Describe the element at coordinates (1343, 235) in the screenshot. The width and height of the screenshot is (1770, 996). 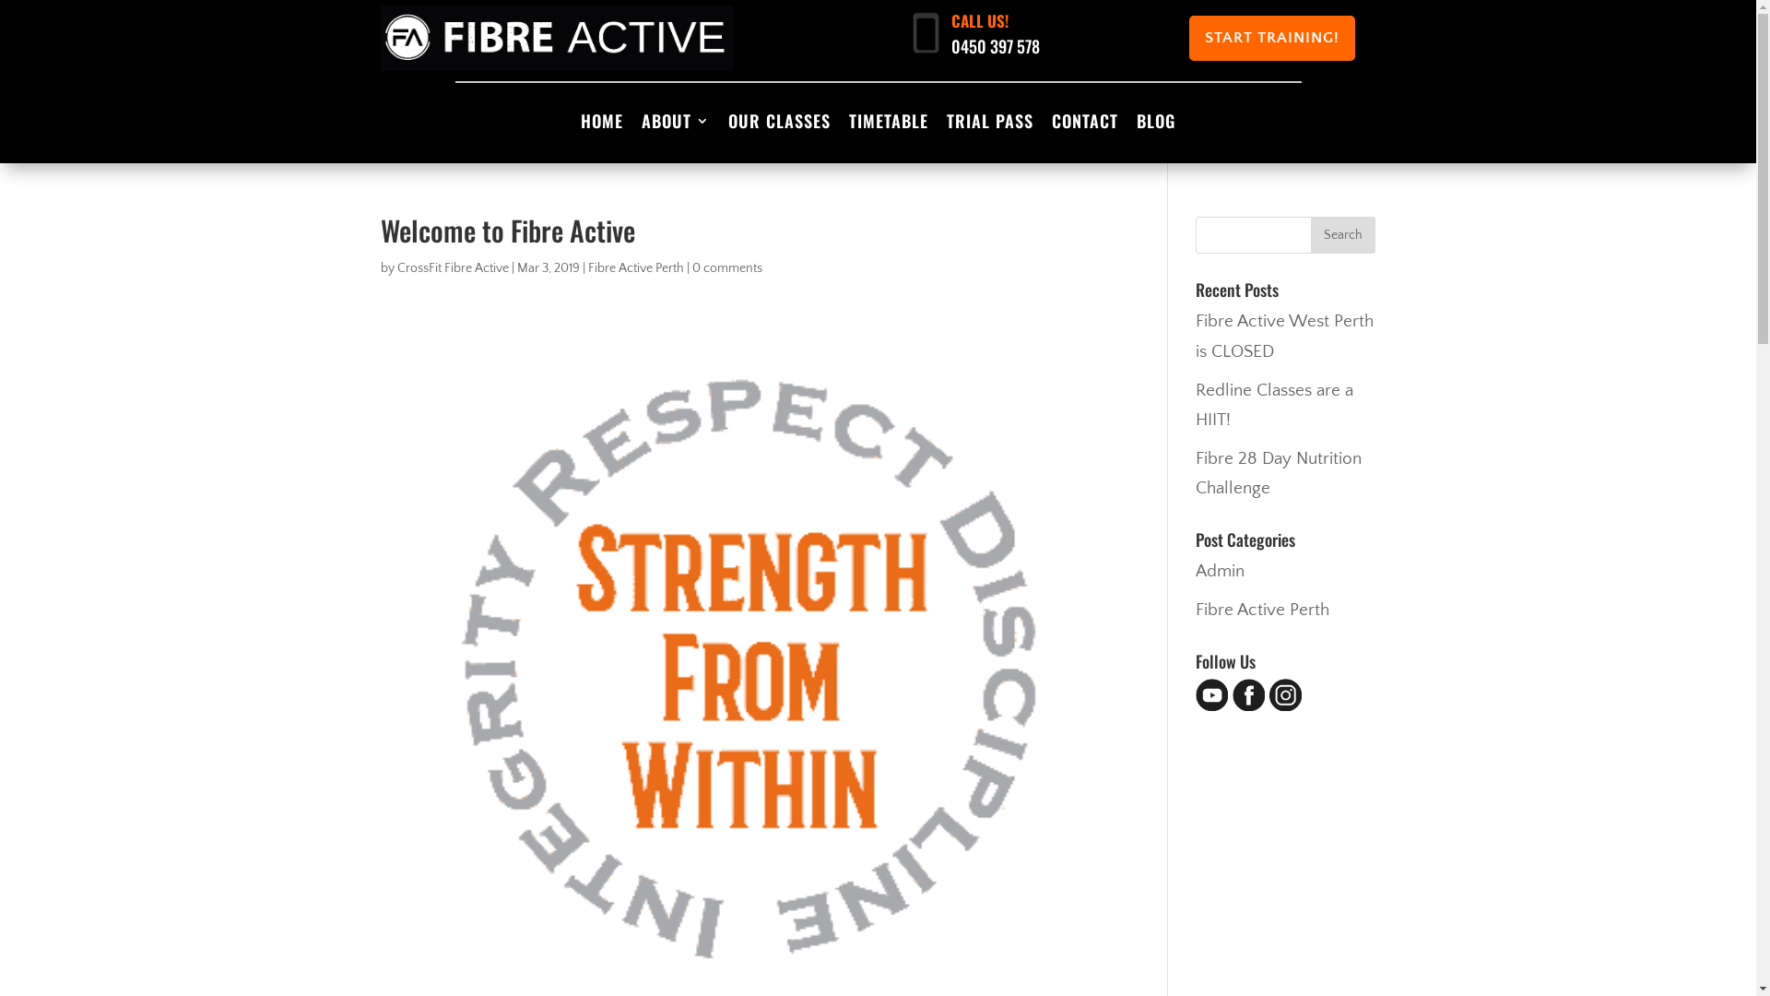
I see `Search` at that location.